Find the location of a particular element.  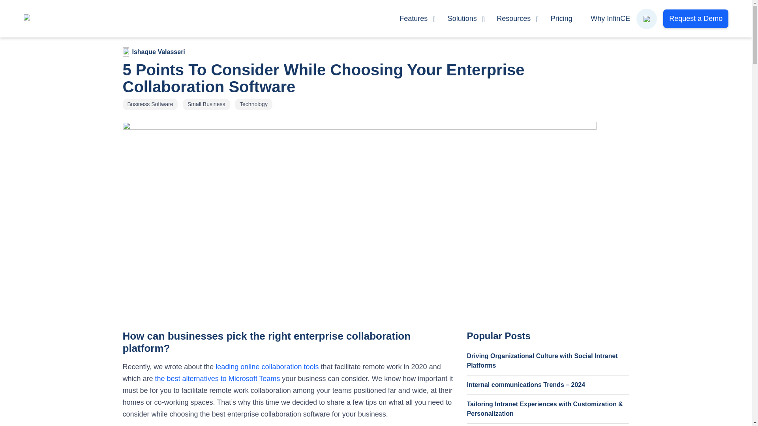

Features is located at coordinates (414, 19).